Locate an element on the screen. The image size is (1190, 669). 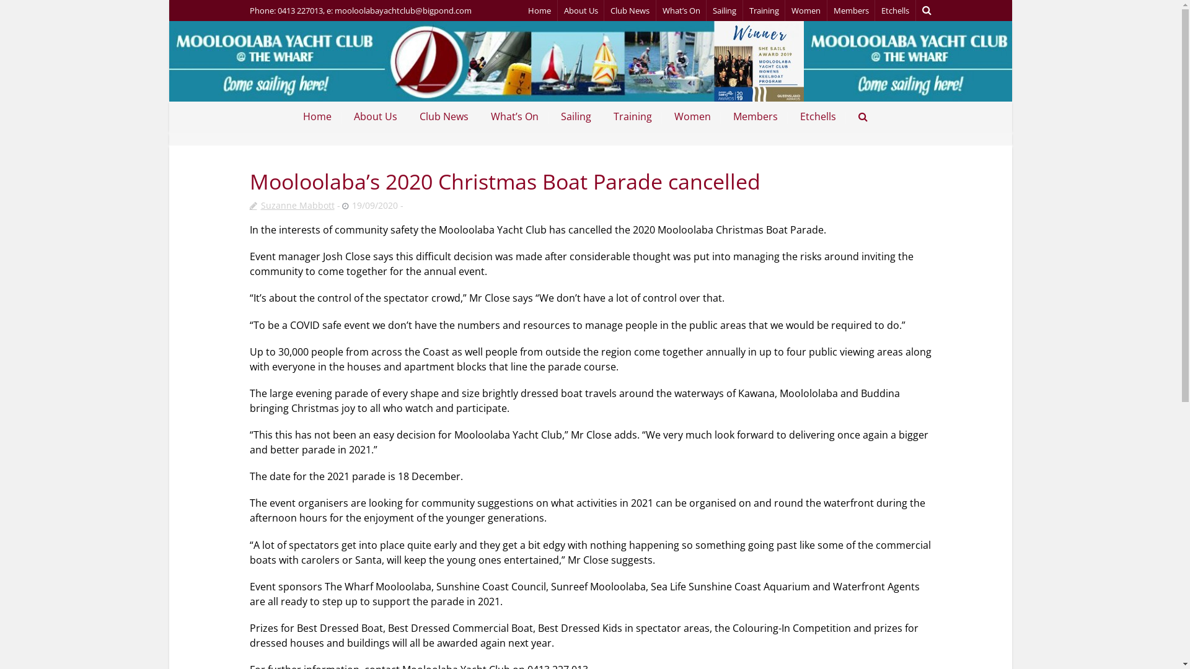
Club News is located at coordinates (449, 118).